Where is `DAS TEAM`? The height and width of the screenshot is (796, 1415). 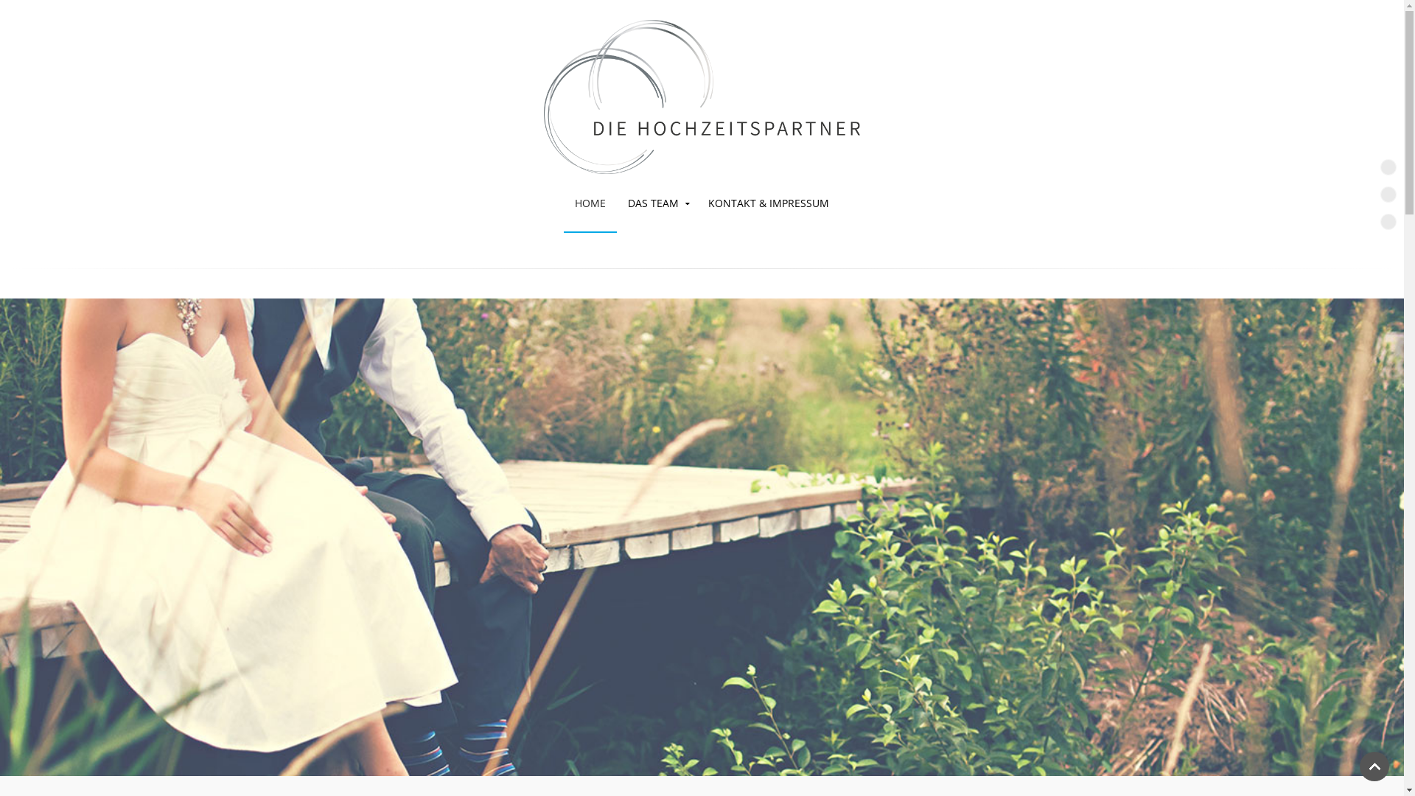 DAS TEAM is located at coordinates (657, 203).